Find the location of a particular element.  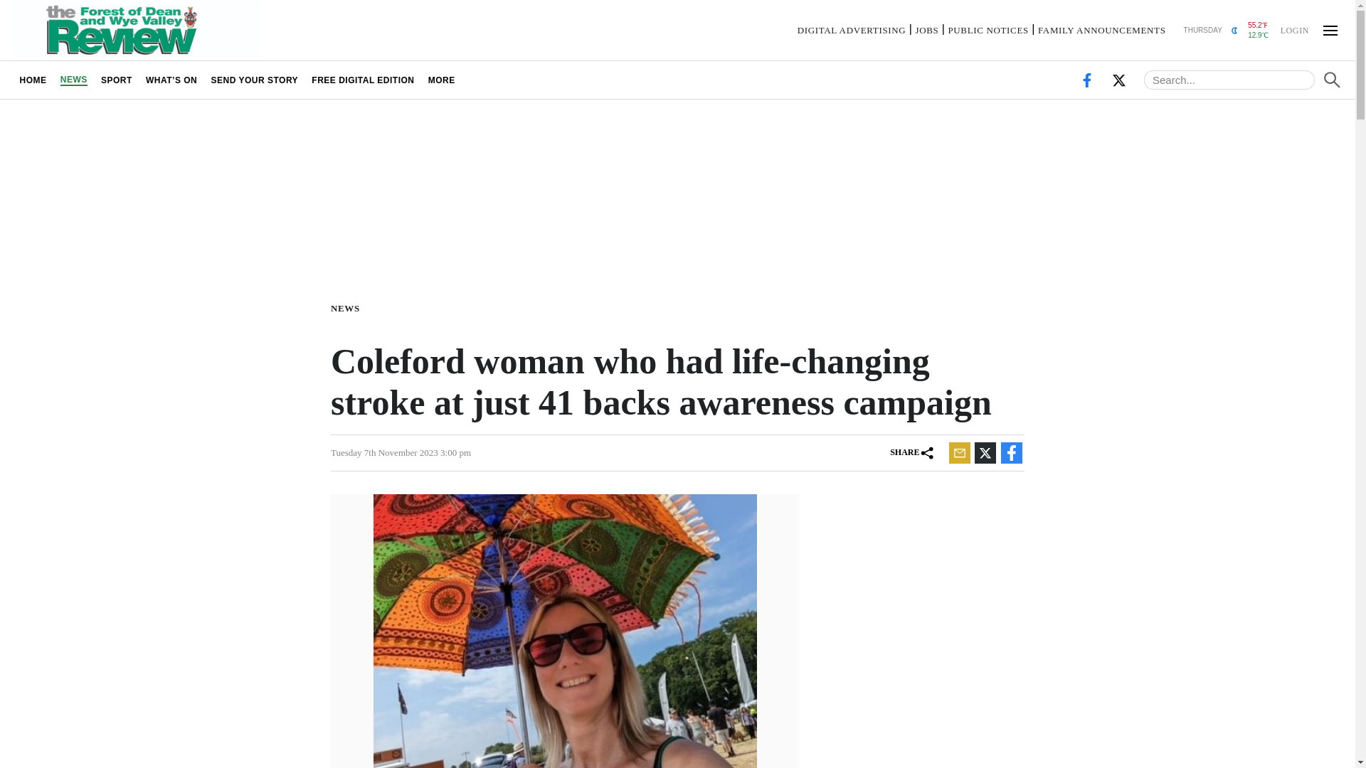

HOME is located at coordinates (33, 80).